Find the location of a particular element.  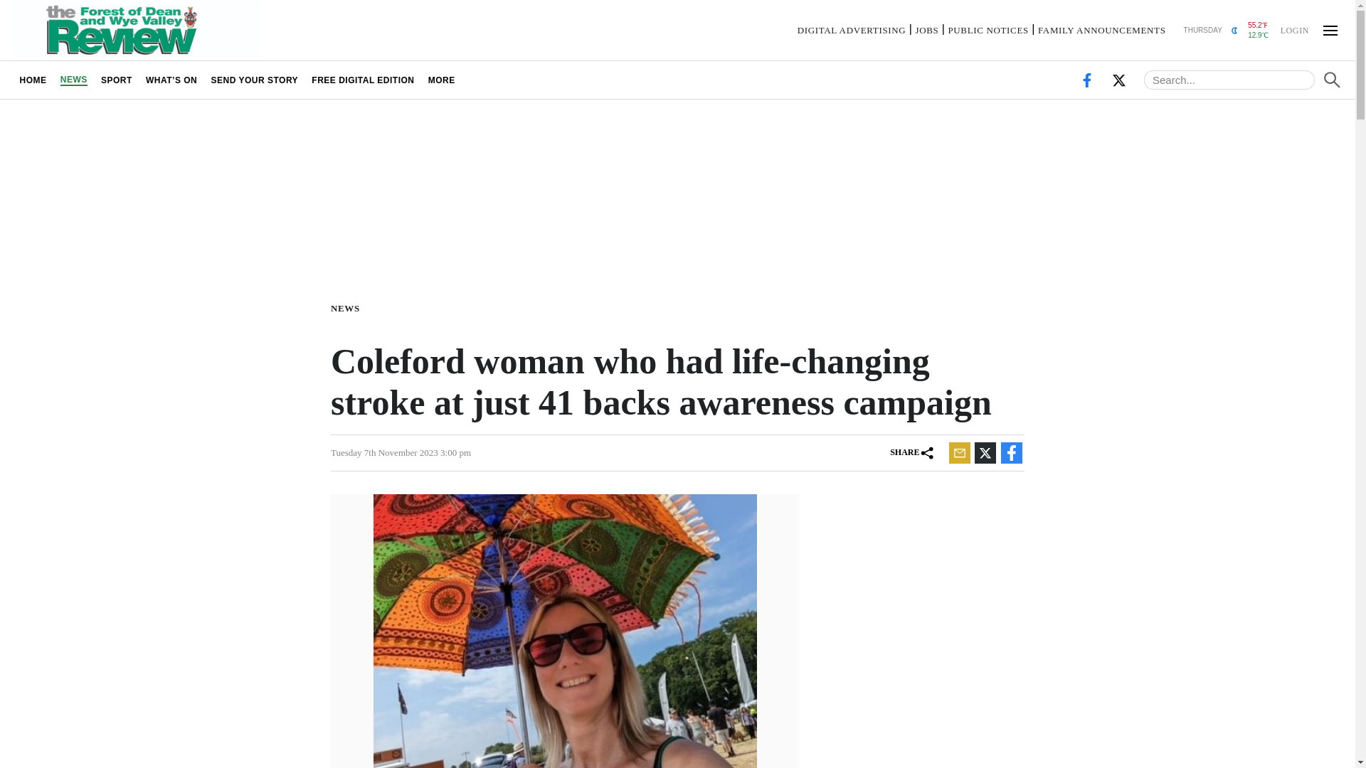

HOME is located at coordinates (33, 80).